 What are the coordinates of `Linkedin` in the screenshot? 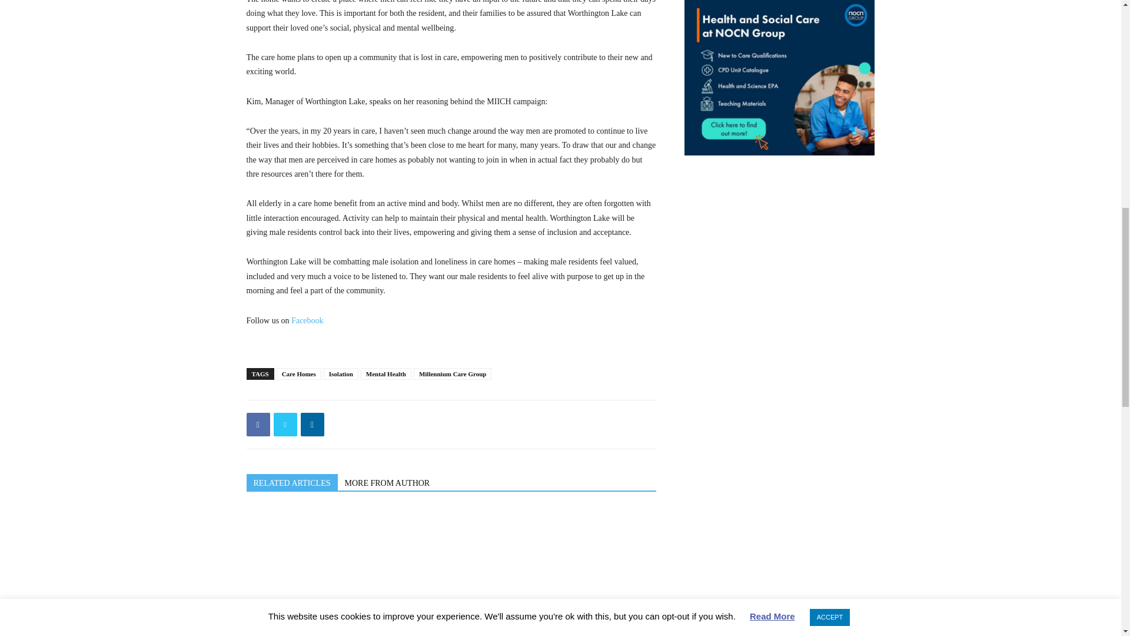 It's located at (312, 424).